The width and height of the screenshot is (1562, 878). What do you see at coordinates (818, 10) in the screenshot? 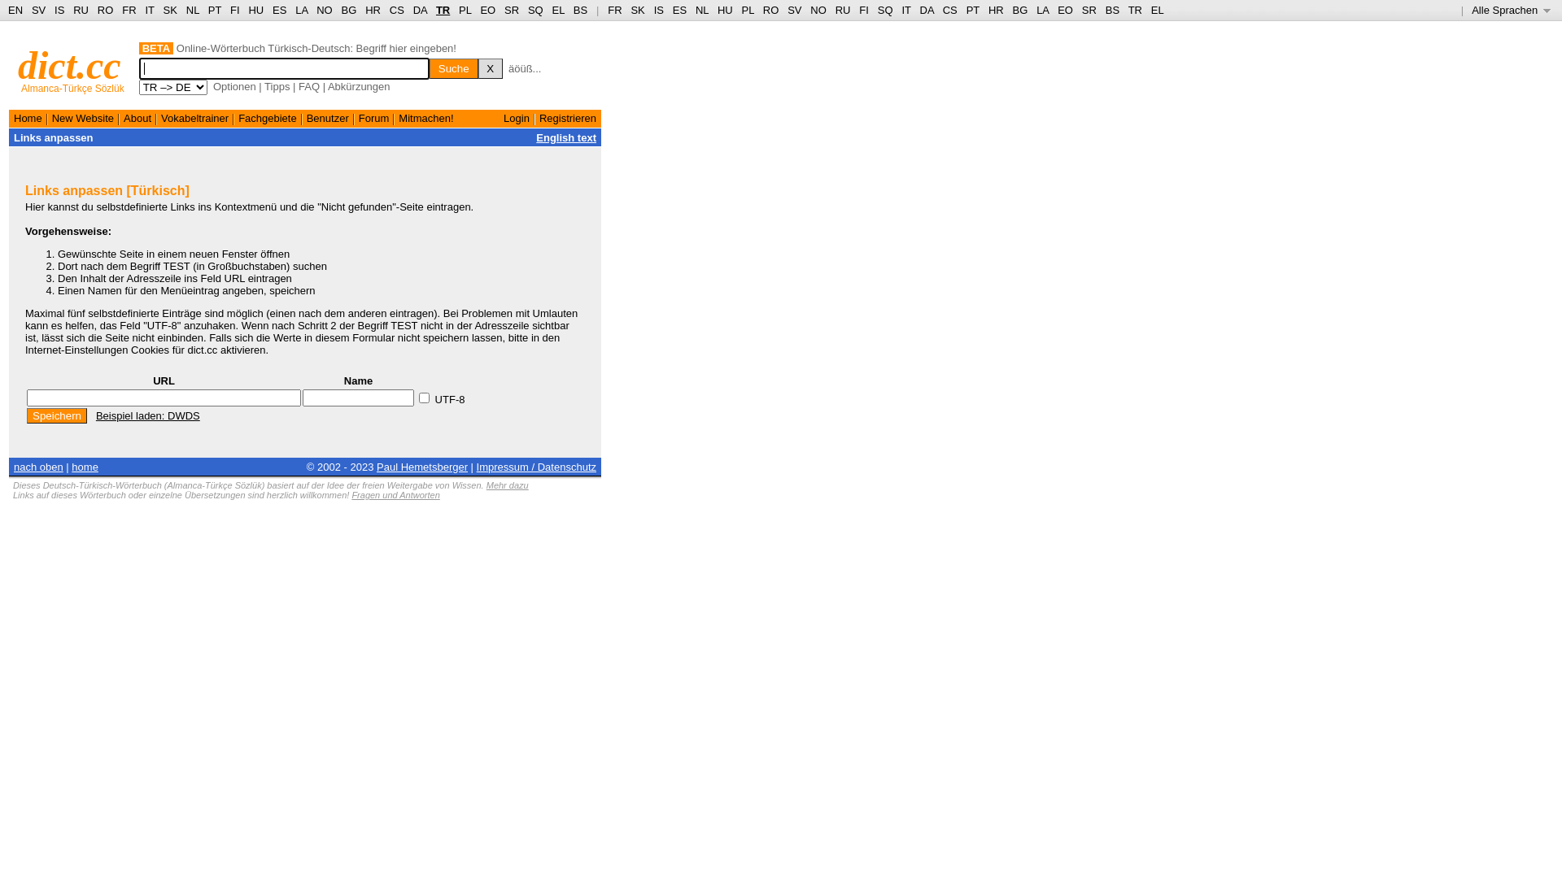
I see `NO` at bounding box center [818, 10].